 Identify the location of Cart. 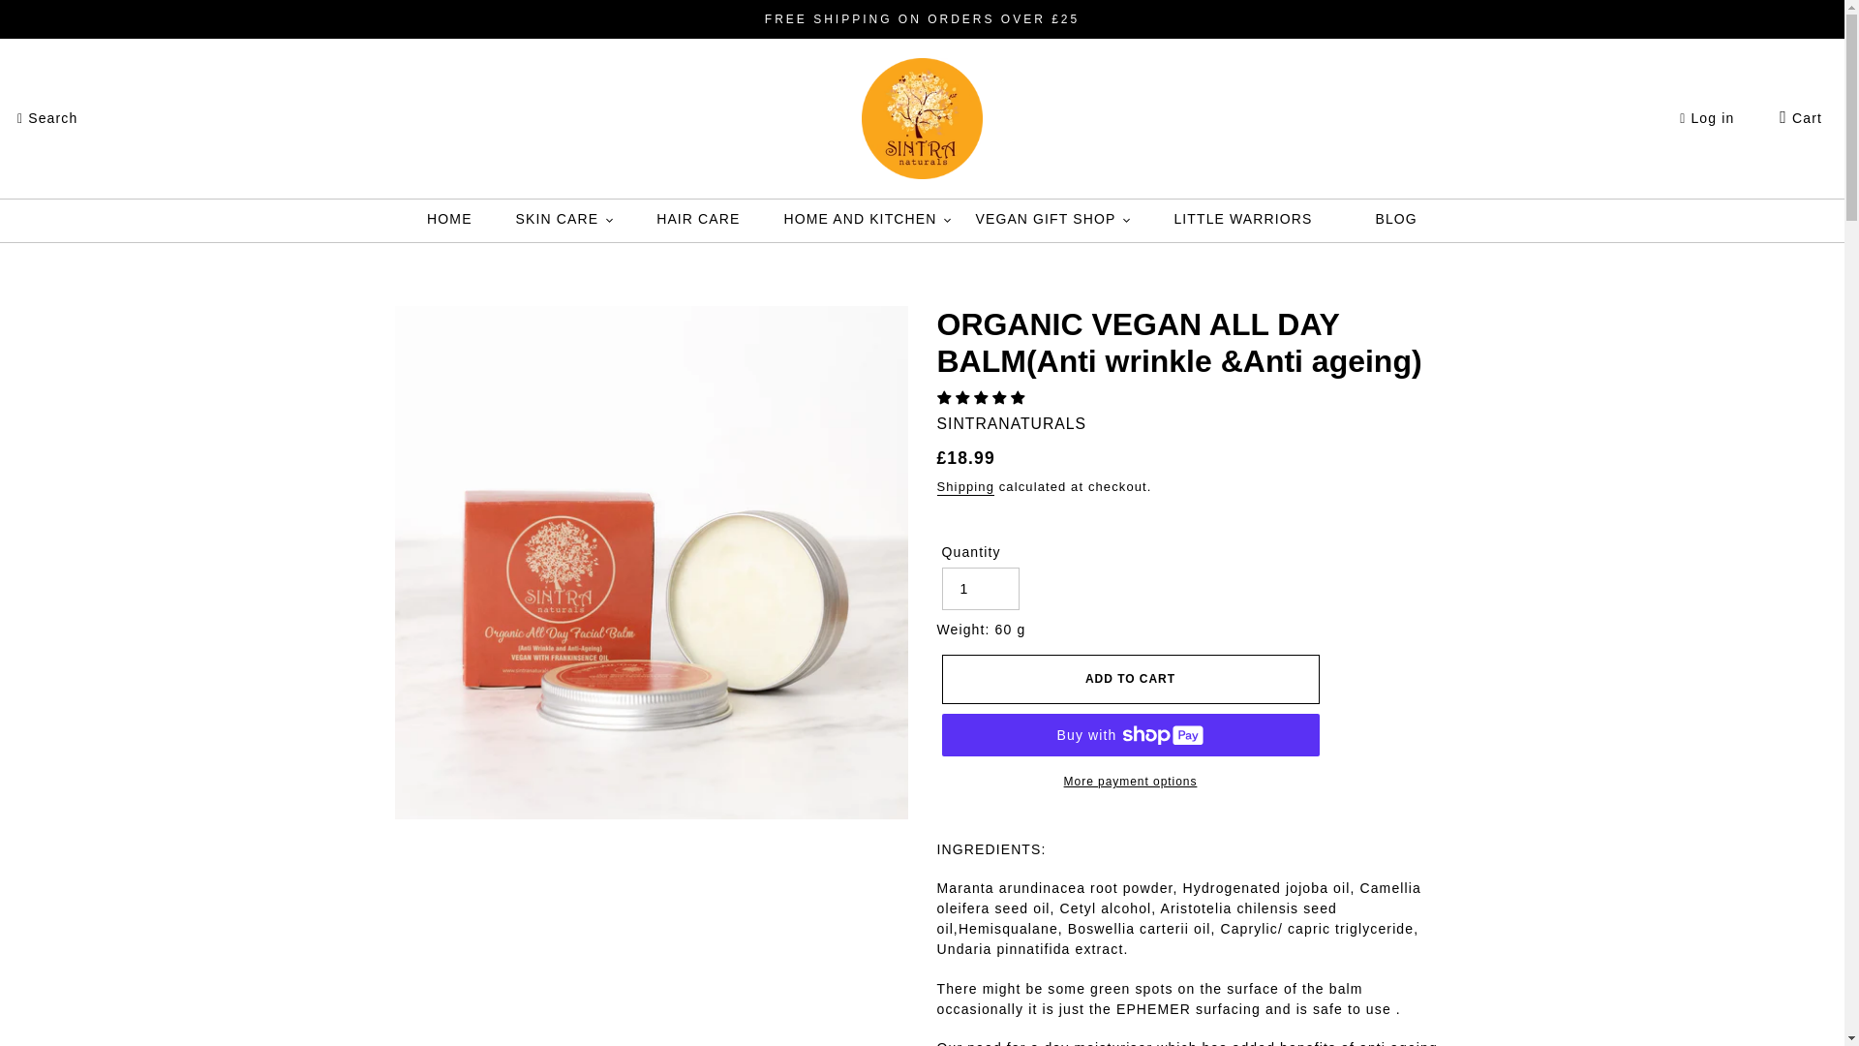
(1801, 118).